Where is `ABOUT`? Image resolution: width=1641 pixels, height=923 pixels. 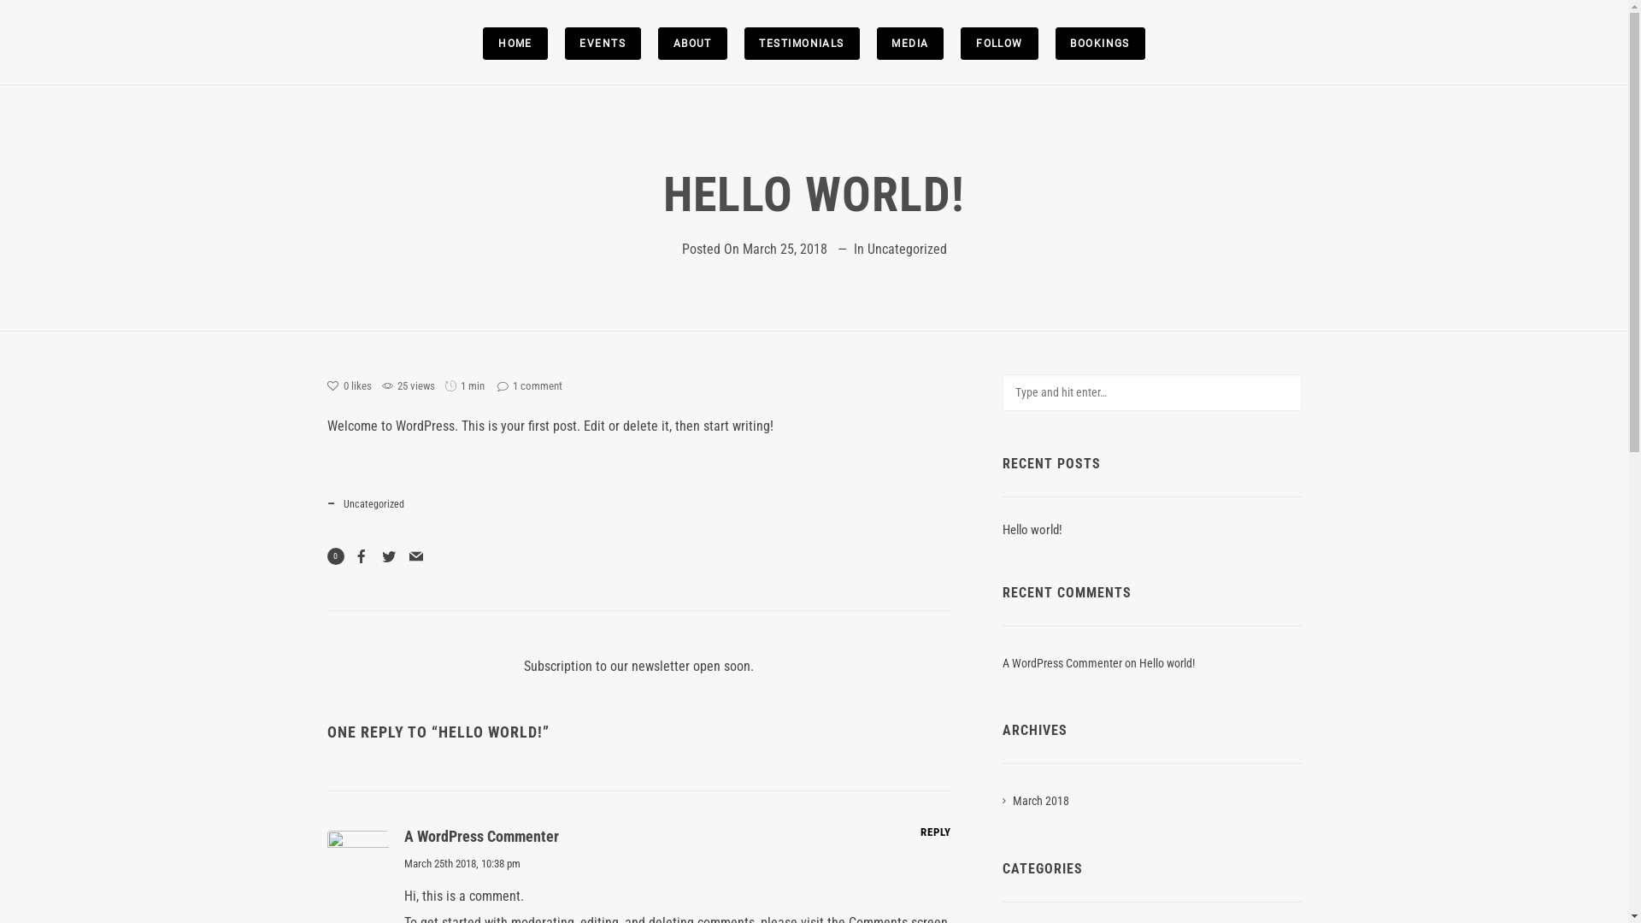
ABOUT is located at coordinates (692, 43).